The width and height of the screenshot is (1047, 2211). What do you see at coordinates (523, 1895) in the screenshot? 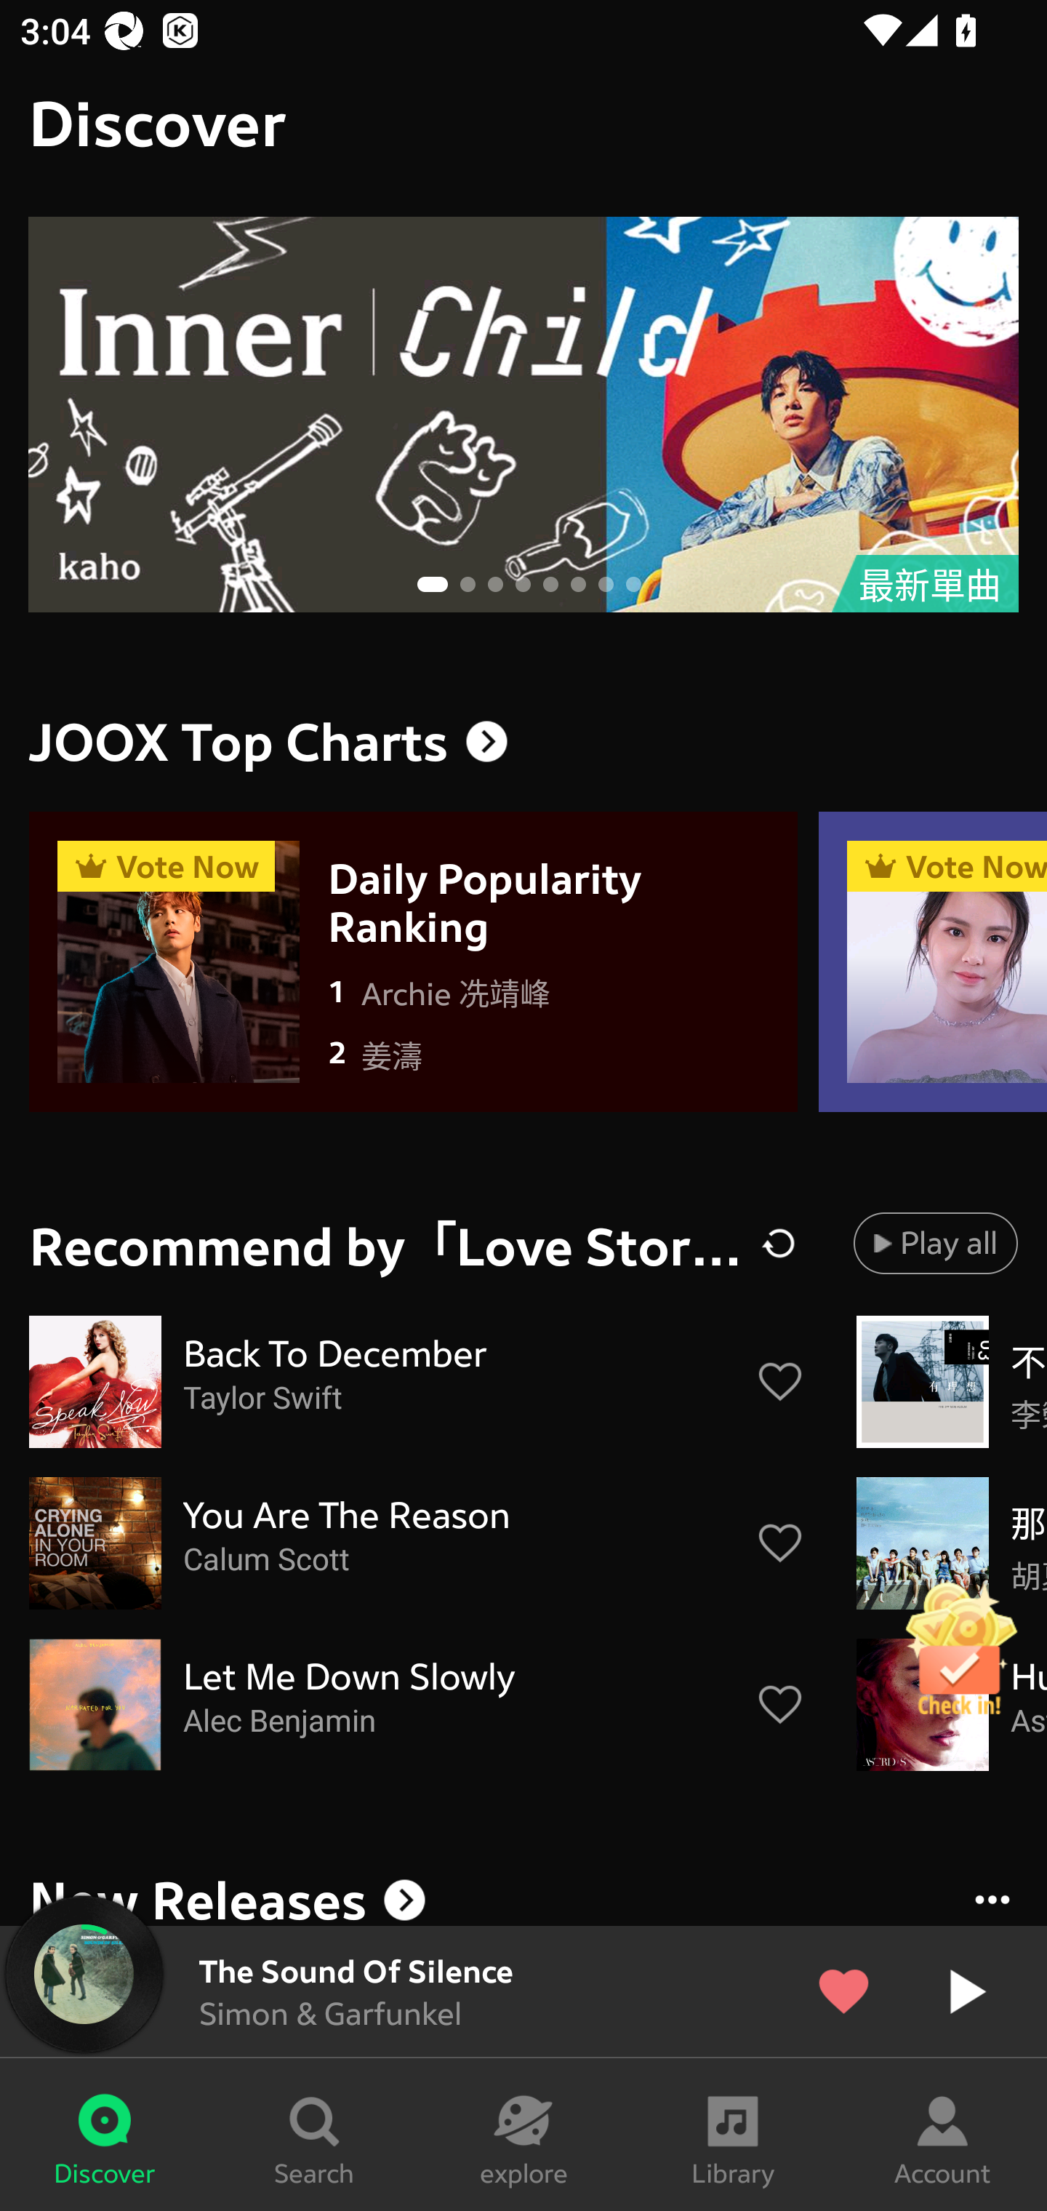
I see `New Releases` at bounding box center [523, 1895].